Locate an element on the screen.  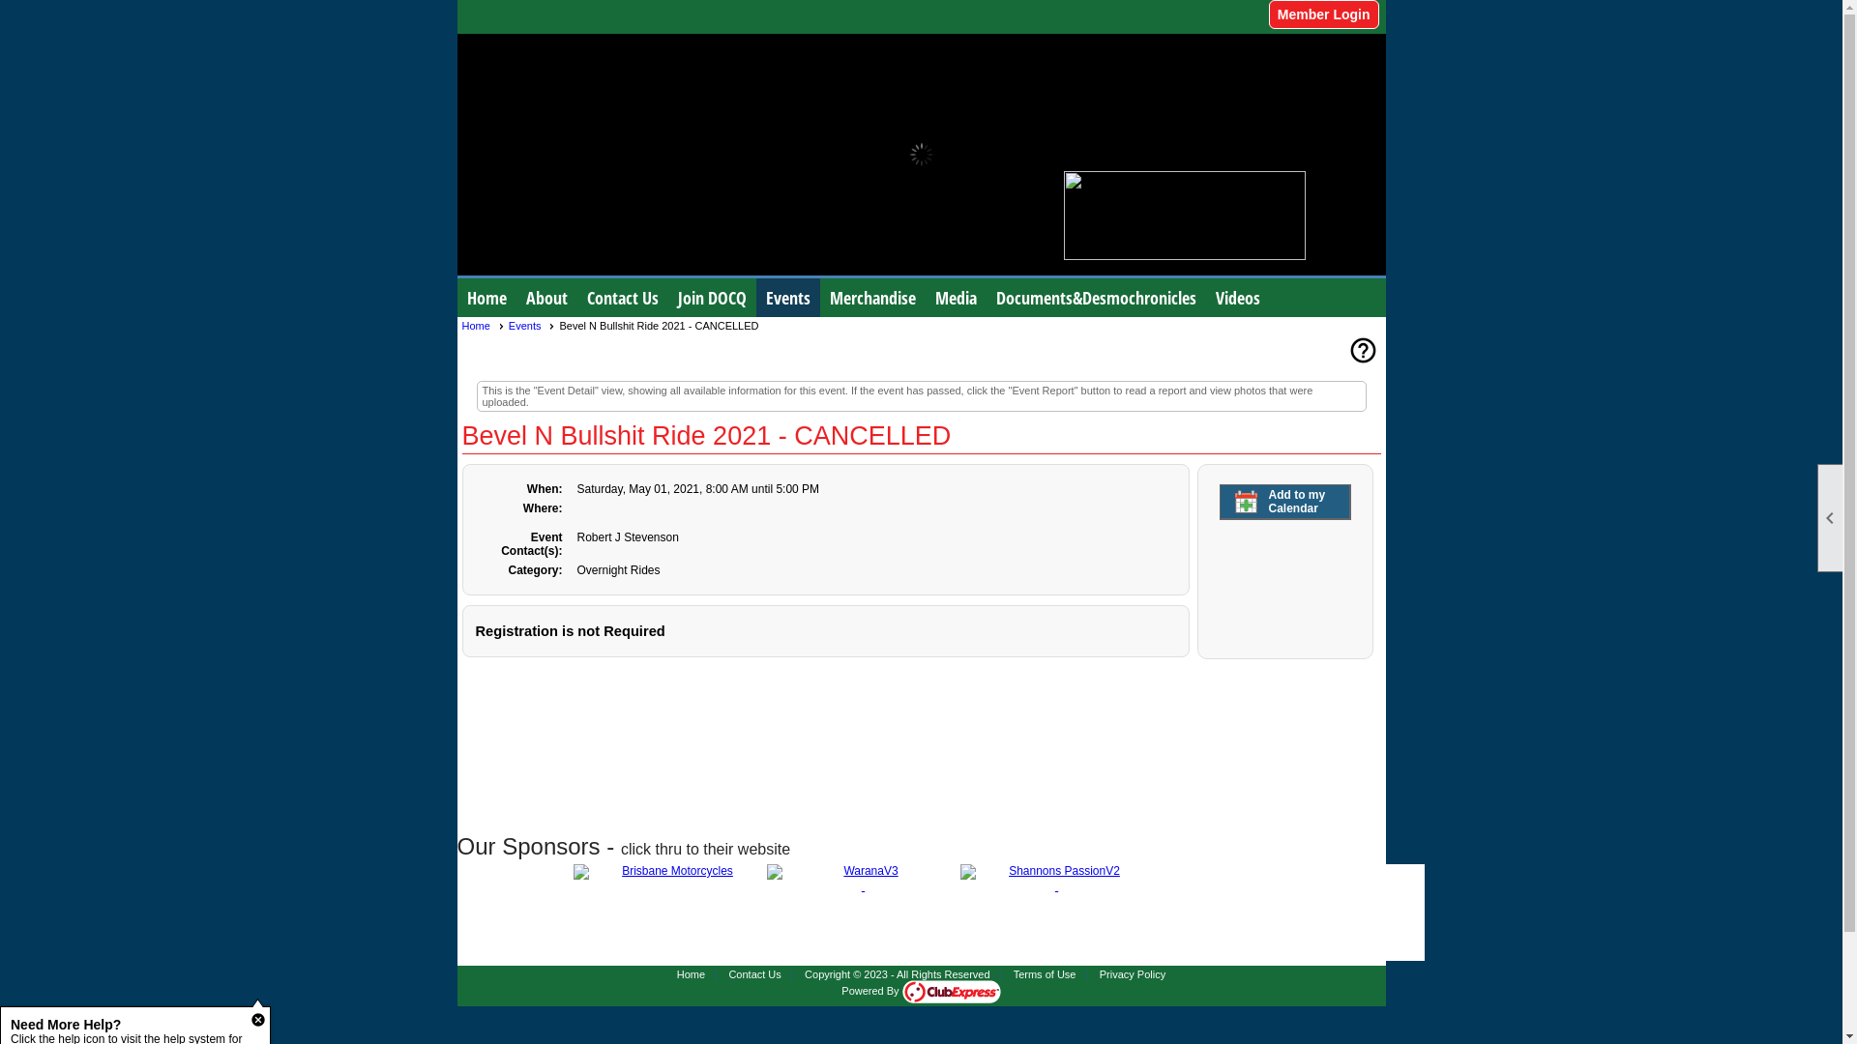
  is located at coordinates (1149, 878).